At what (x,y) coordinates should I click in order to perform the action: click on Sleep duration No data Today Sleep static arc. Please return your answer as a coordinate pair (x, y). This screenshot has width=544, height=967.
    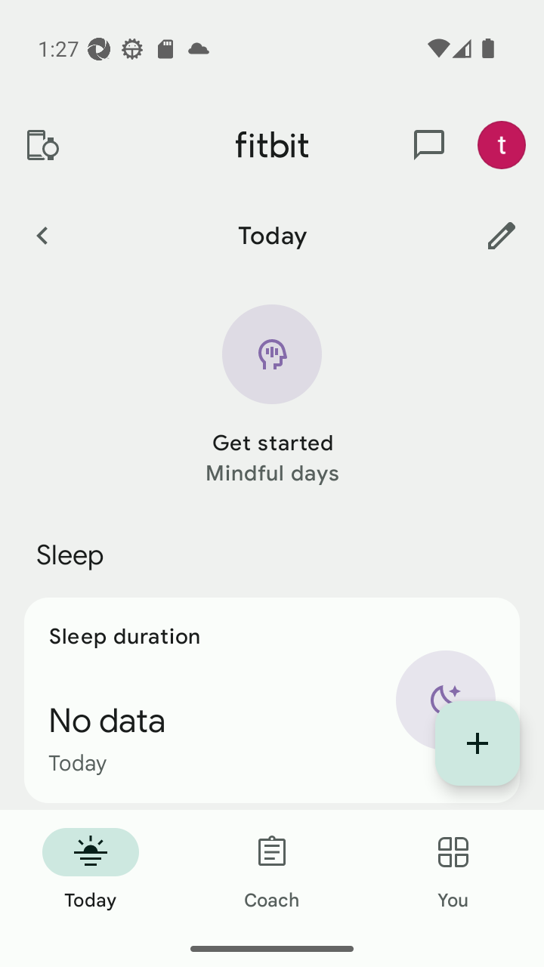
    Looking at the image, I should click on (272, 700).